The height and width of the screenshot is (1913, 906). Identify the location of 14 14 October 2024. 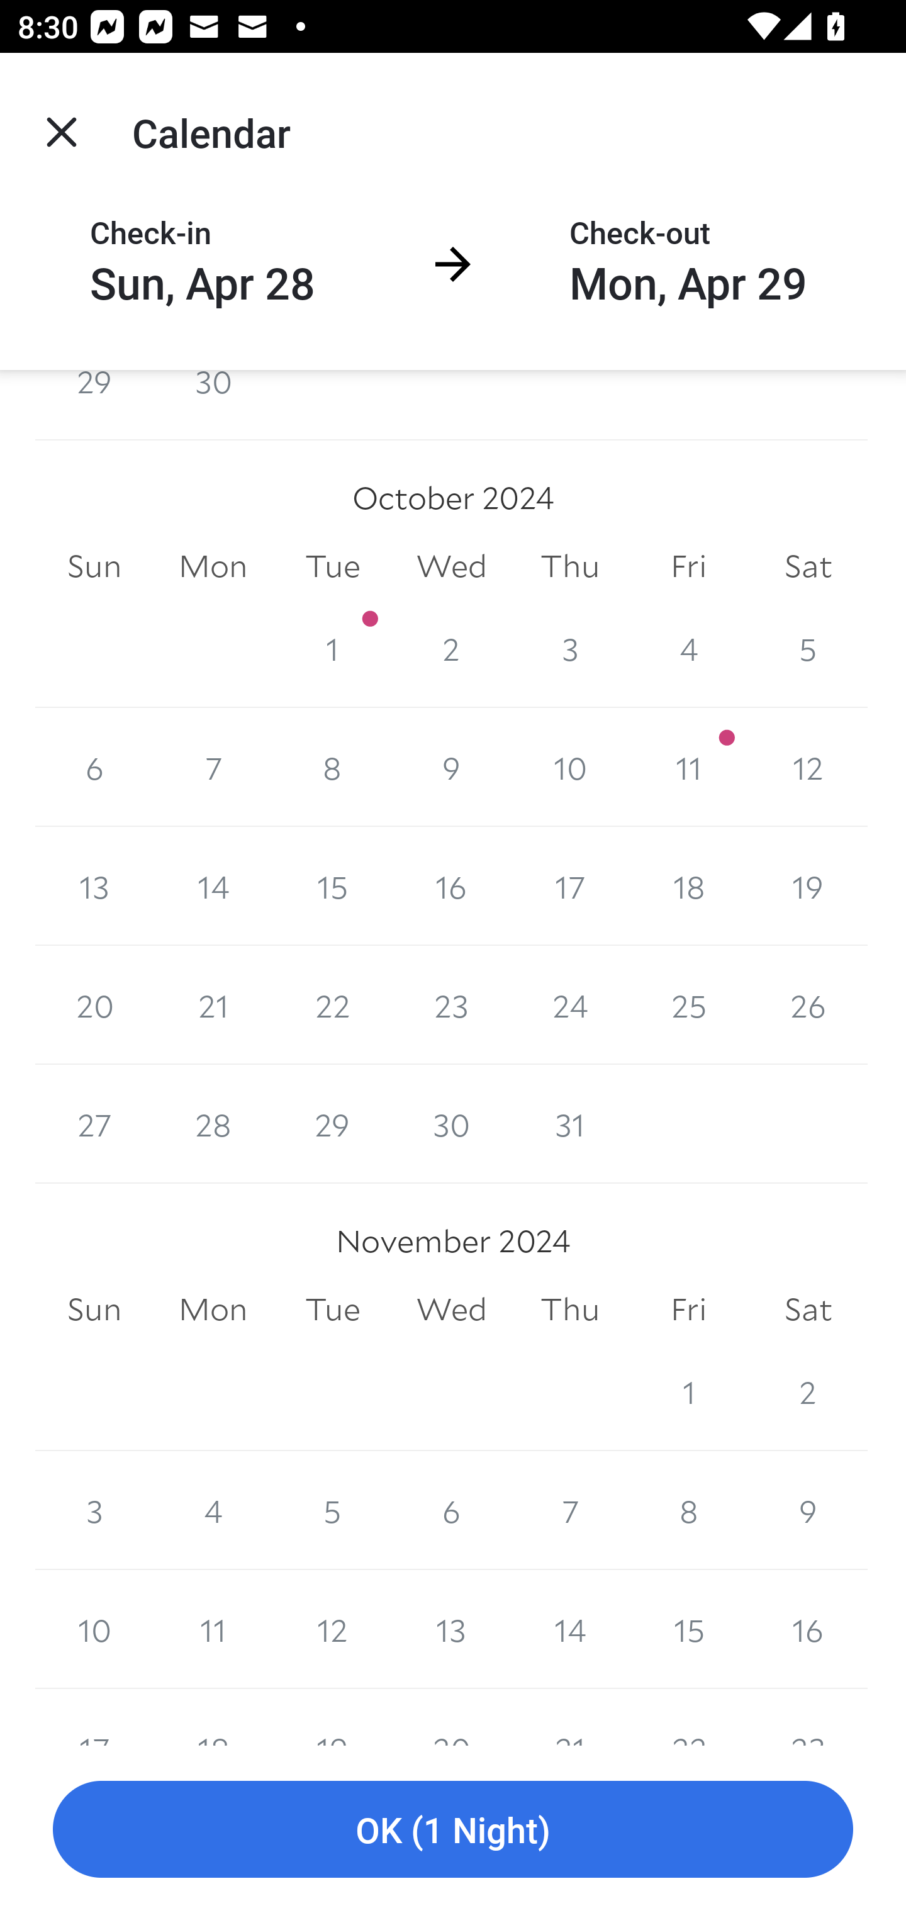
(213, 885).